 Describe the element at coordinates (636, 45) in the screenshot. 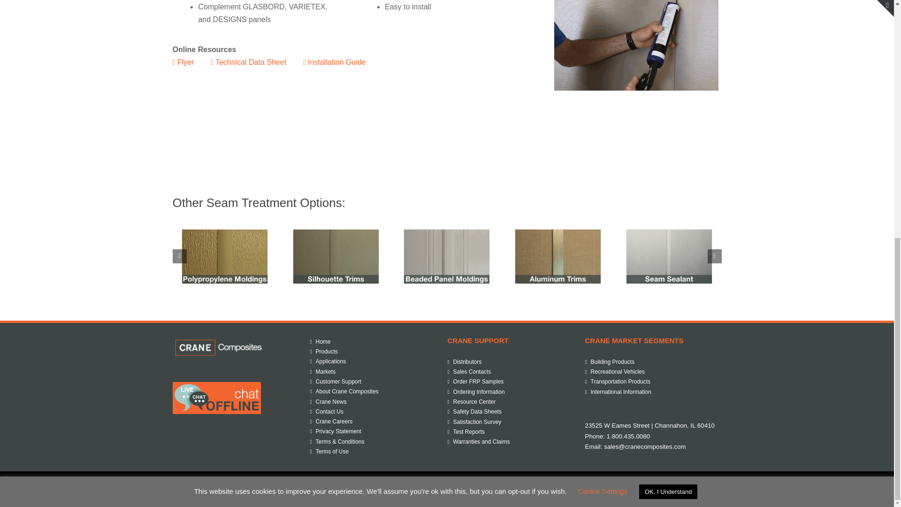

I see `Accessories` at that location.